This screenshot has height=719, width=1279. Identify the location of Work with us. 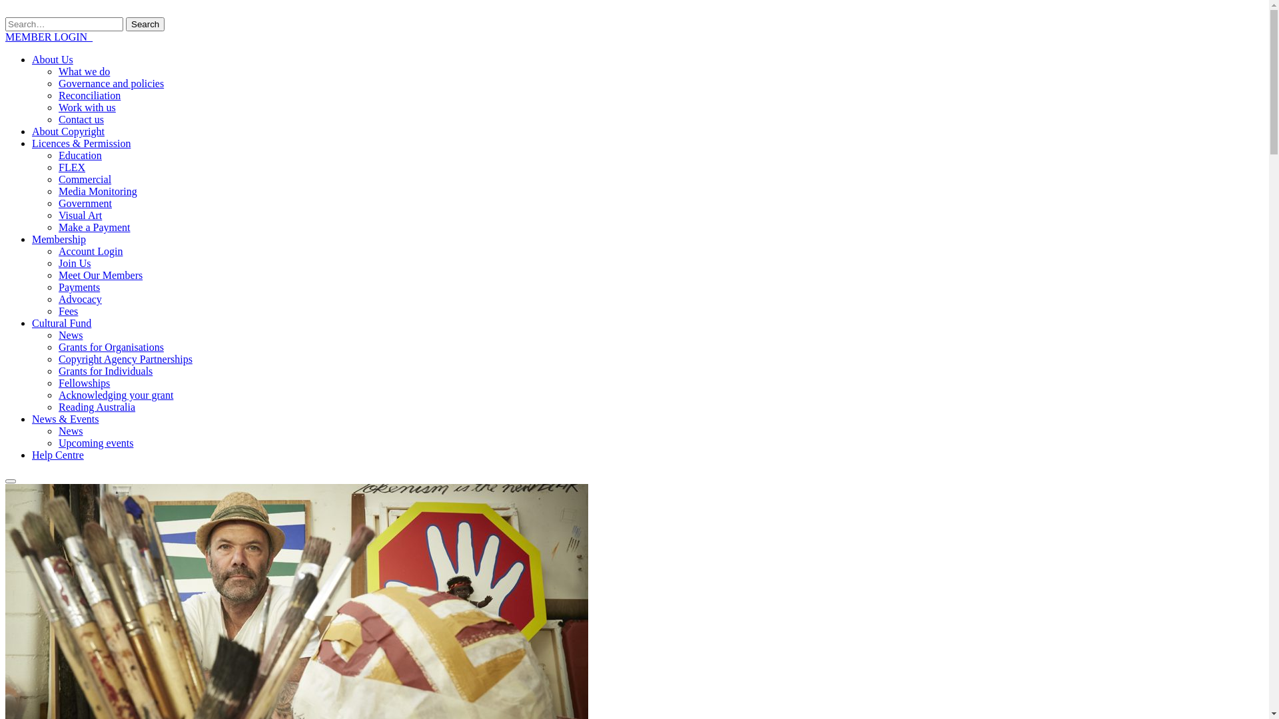
(87, 108).